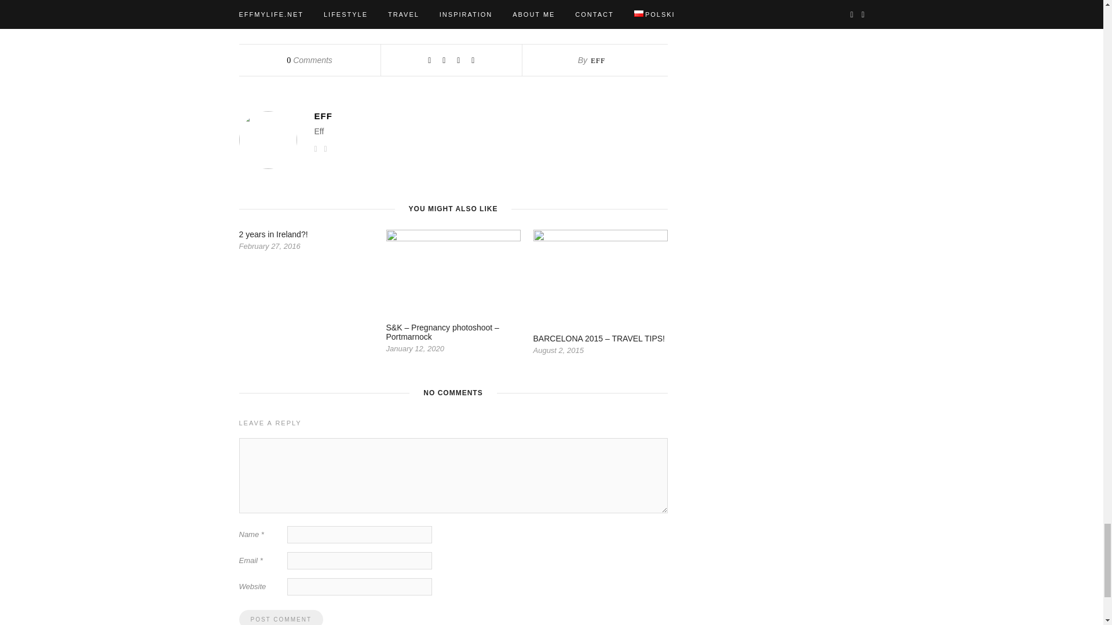  I want to click on BREAKFAST, so click(261, 12).